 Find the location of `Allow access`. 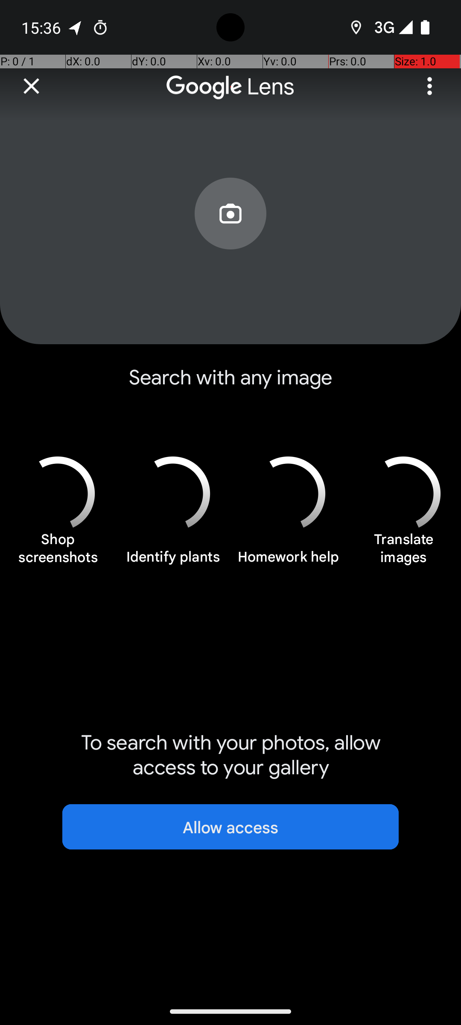

Allow access is located at coordinates (230, 827).